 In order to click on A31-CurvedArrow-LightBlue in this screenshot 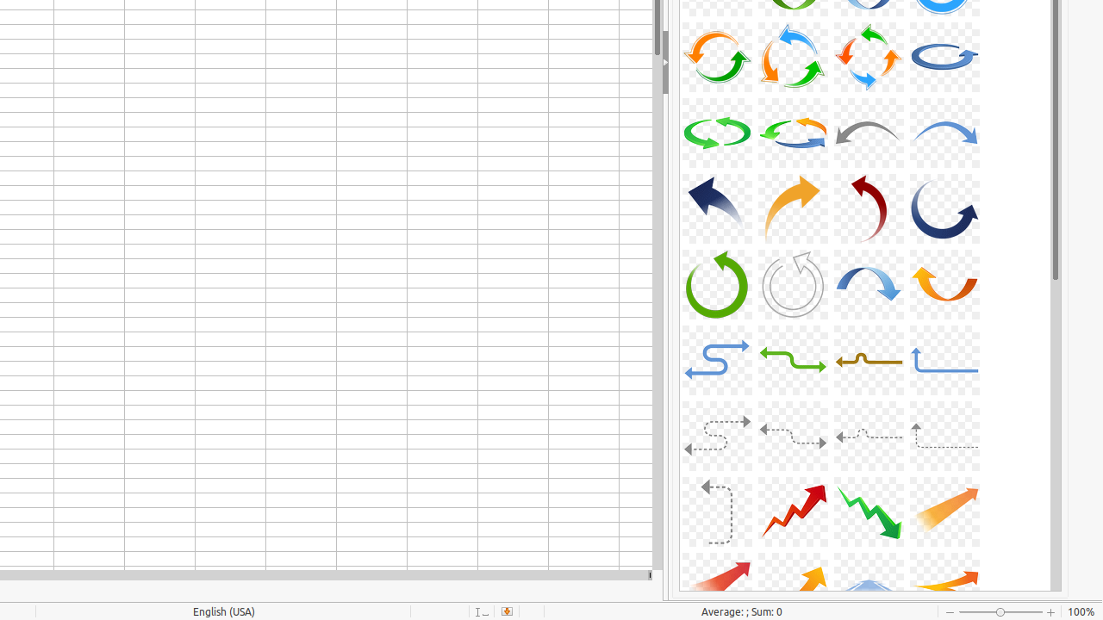, I will do `click(869, 284)`.